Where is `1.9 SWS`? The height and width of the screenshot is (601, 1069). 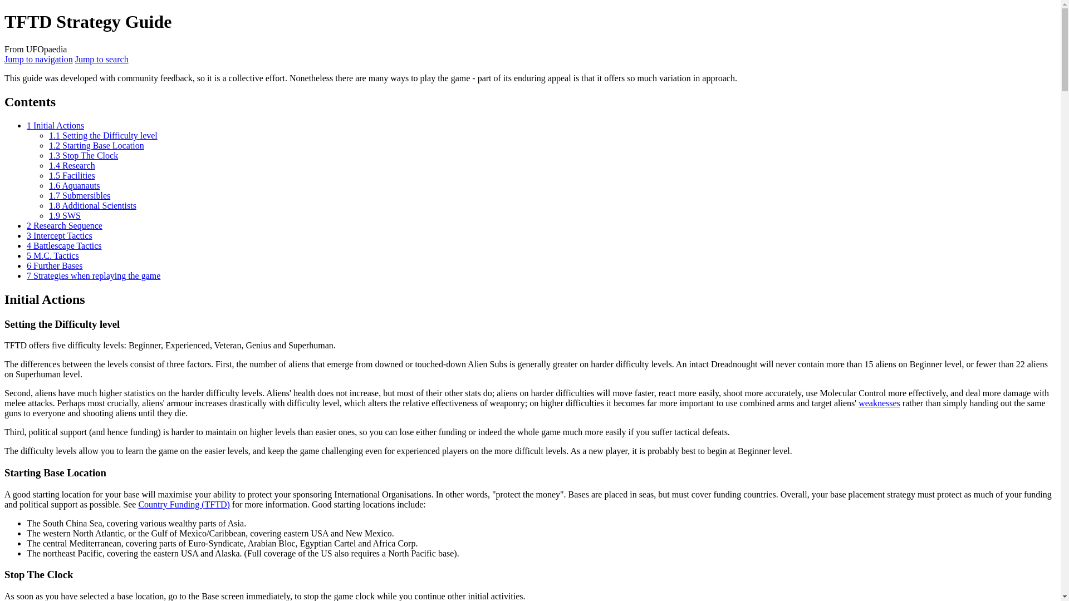 1.9 SWS is located at coordinates (65, 216).